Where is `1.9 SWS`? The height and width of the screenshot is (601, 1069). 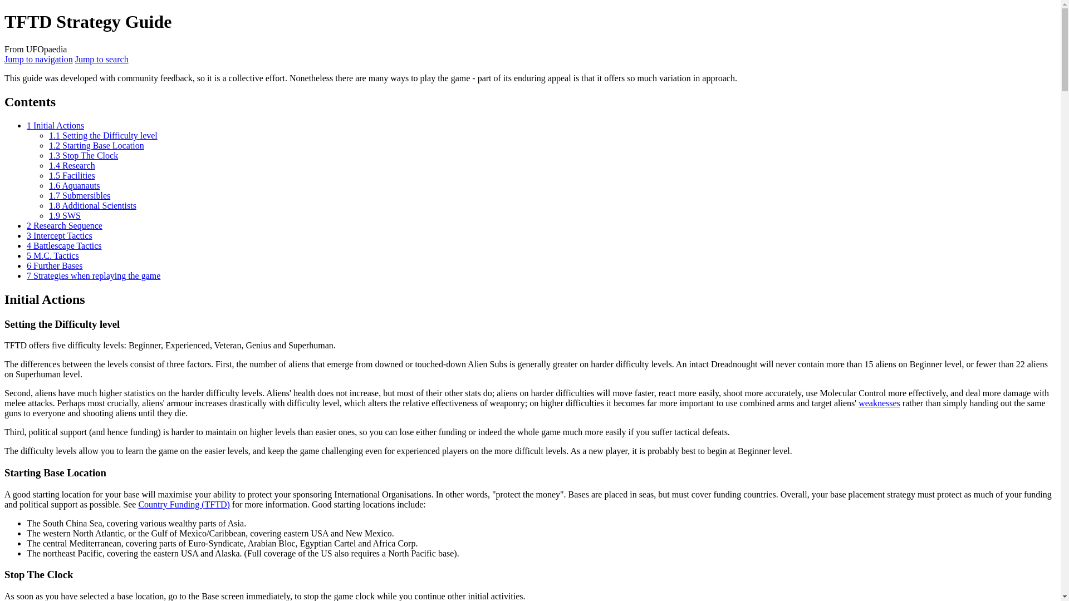 1.9 SWS is located at coordinates (65, 216).